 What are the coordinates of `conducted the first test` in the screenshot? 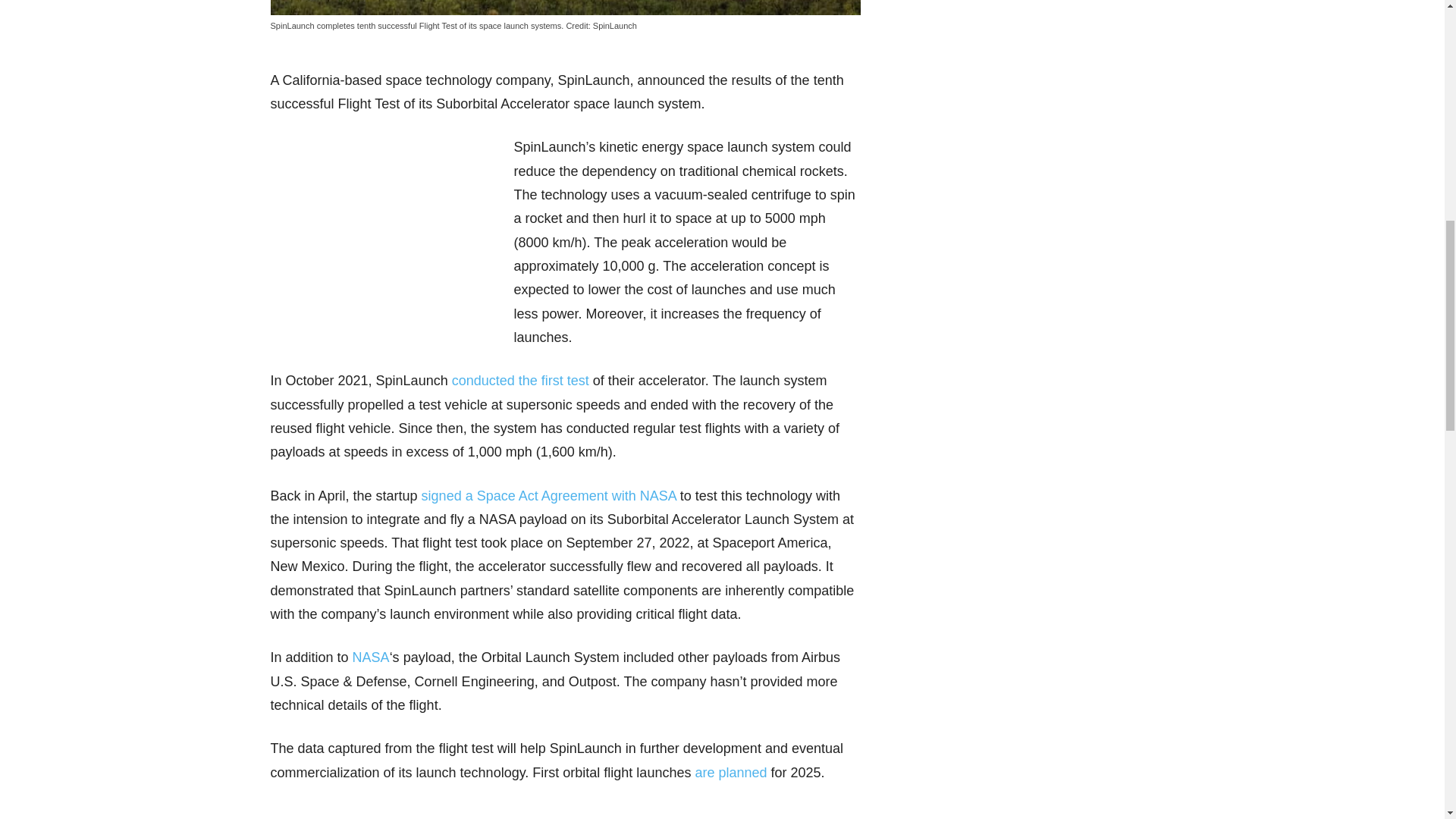 It's located at (520, 381).